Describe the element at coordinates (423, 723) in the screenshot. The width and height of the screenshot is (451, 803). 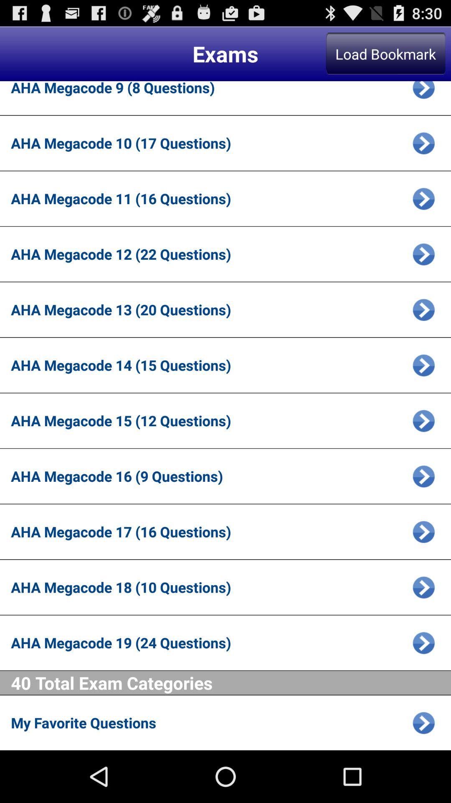
I see `go to next` at that location.